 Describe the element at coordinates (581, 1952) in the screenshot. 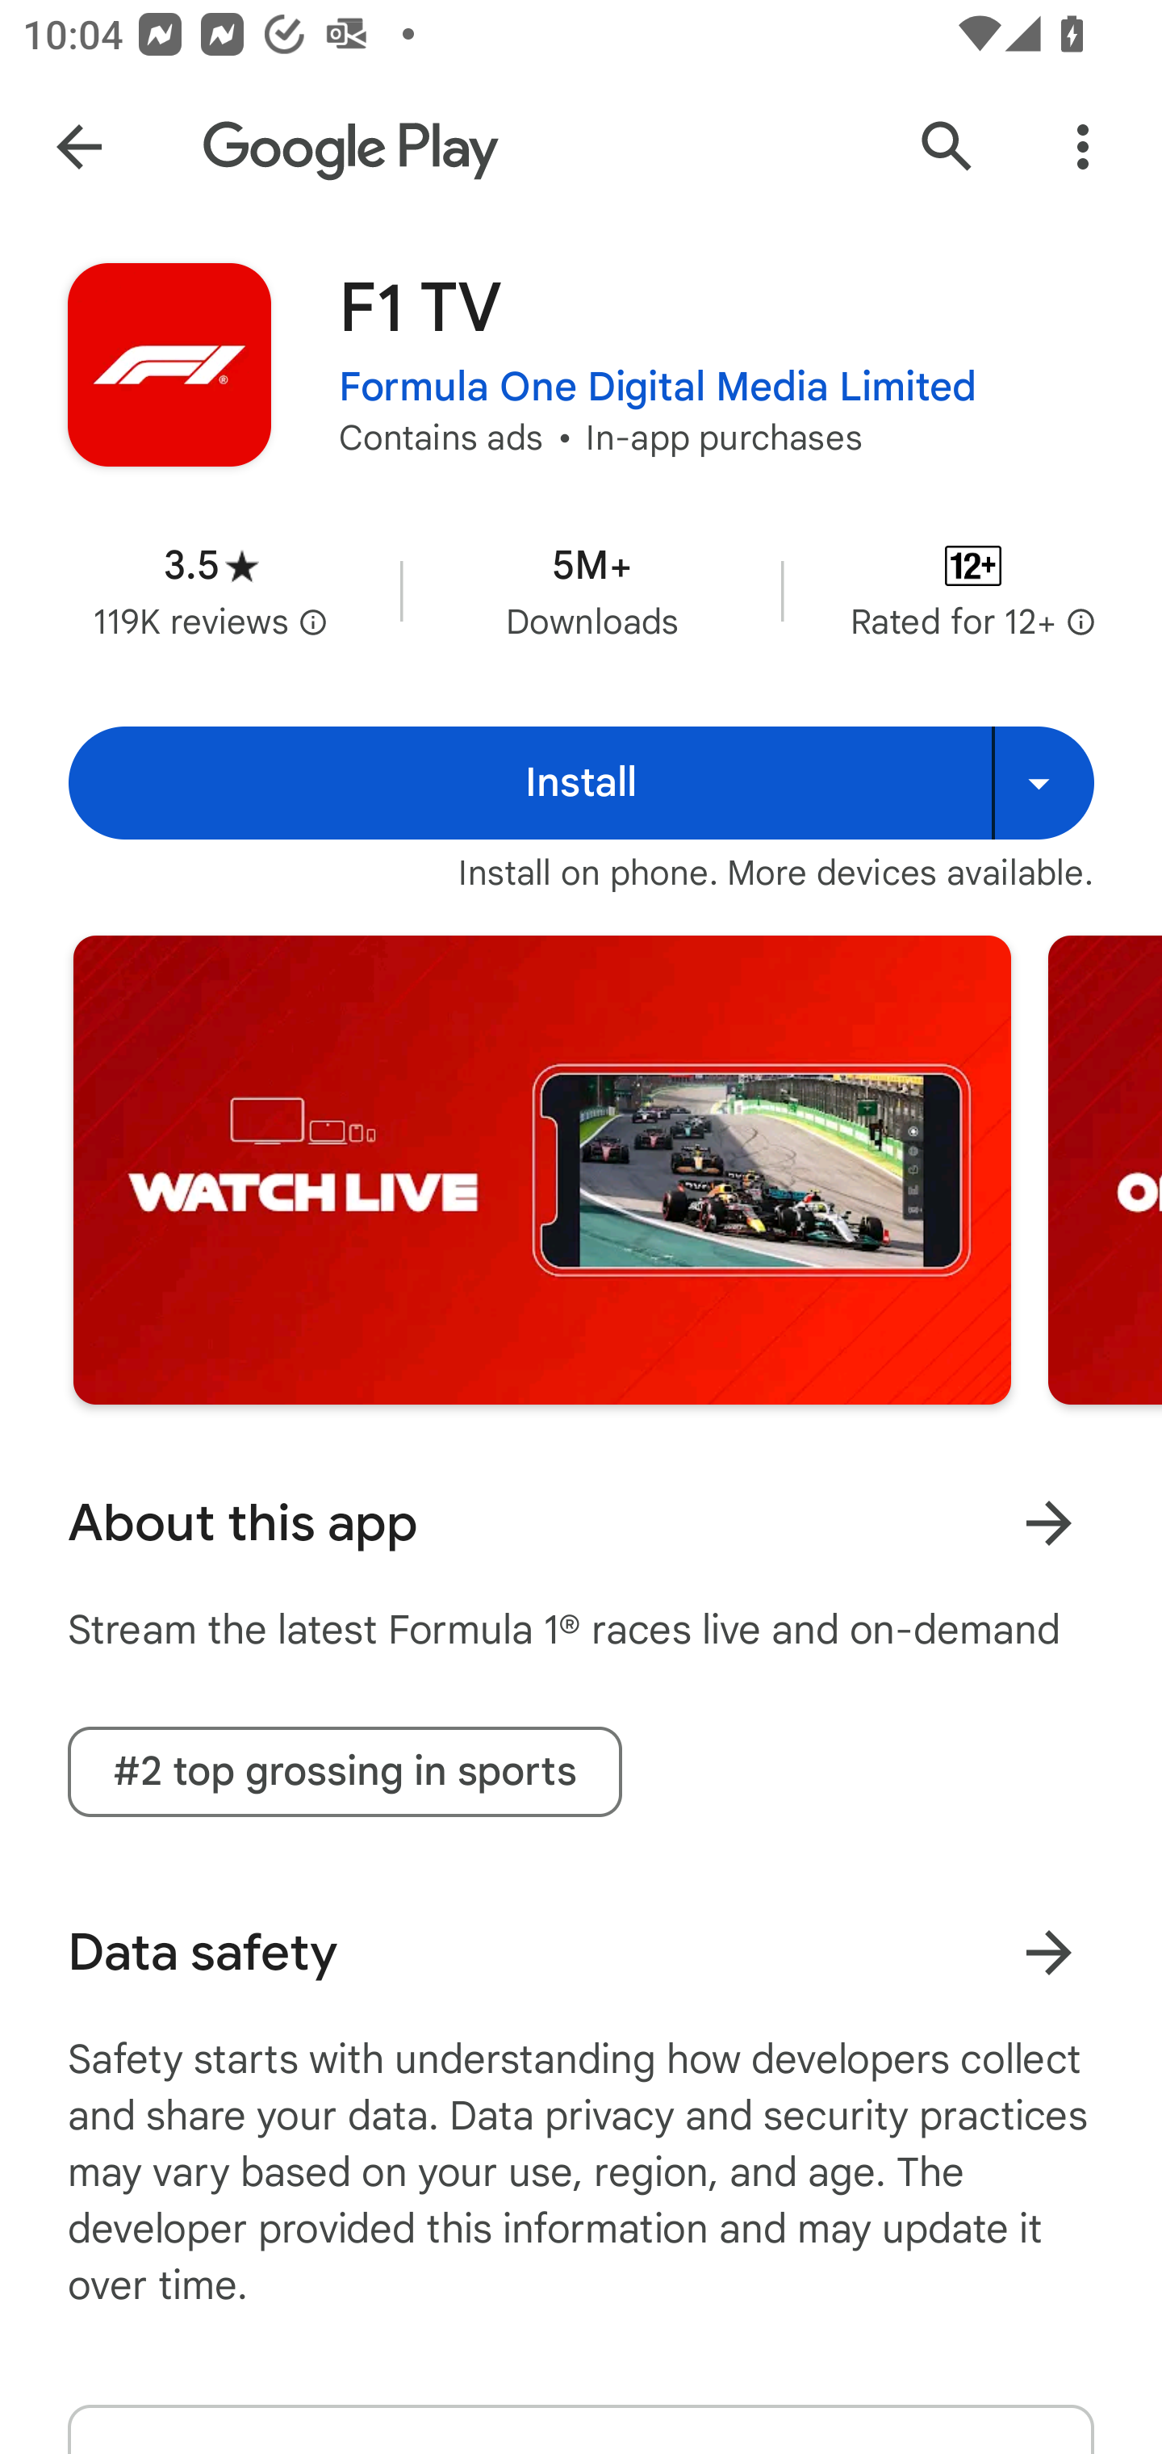

I see `Data safety Learn more about data safety` at that location.